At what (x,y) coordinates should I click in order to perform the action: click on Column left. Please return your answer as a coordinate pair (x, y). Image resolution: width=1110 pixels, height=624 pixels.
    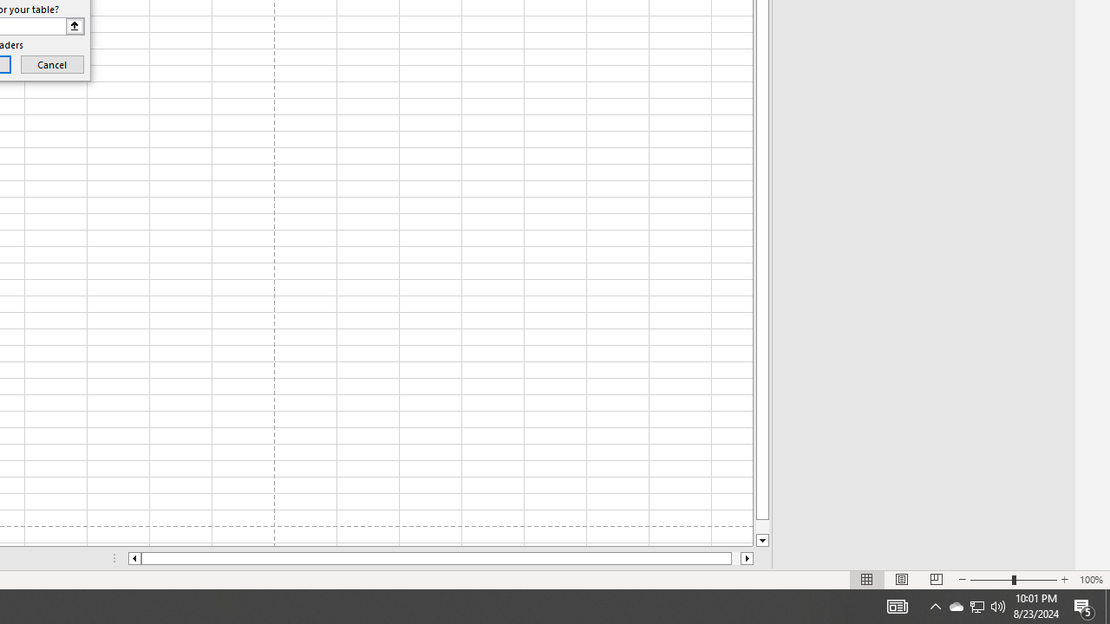
    Looking at the image, I should click on (134, 558).